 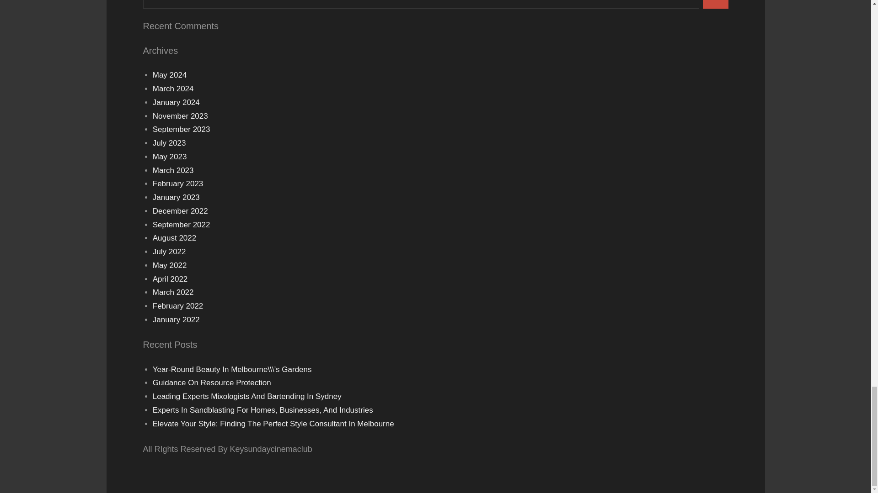 What do you see at coordinates (170, 75) in the screenshot?
I see `May 2024` at bounding box center [170, 75].